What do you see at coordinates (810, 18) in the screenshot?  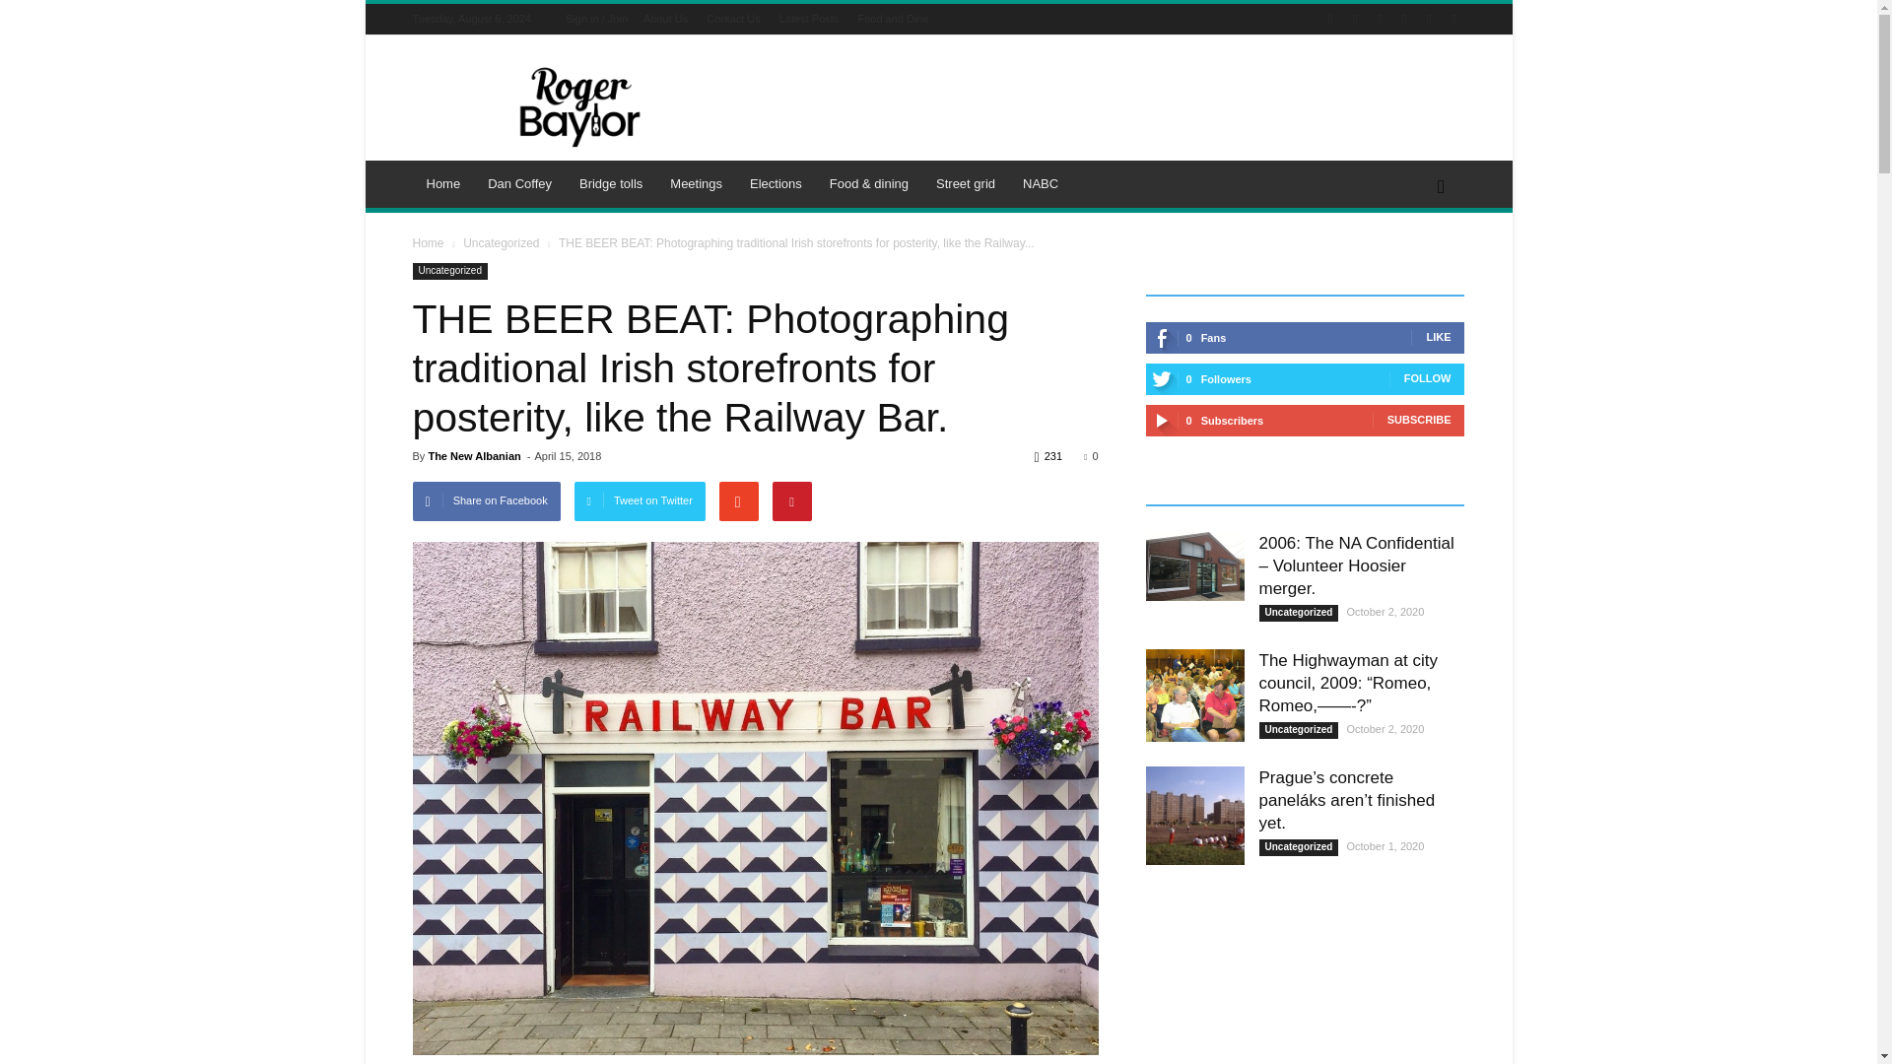 I see `Latest Posts` at bounding box center [810, 18].